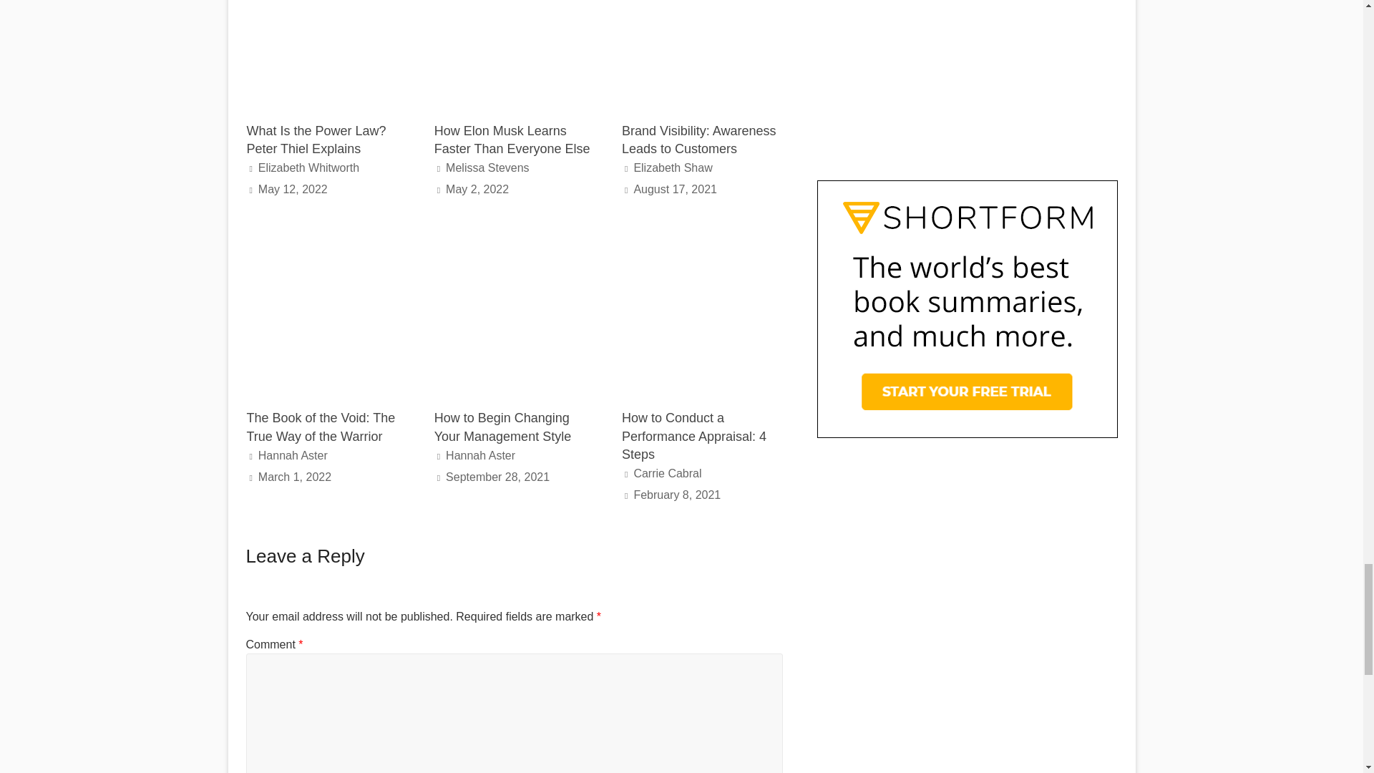 This screenshot has width=1374, height=773. I want to click on May 12, 2022, so click(293, 189).